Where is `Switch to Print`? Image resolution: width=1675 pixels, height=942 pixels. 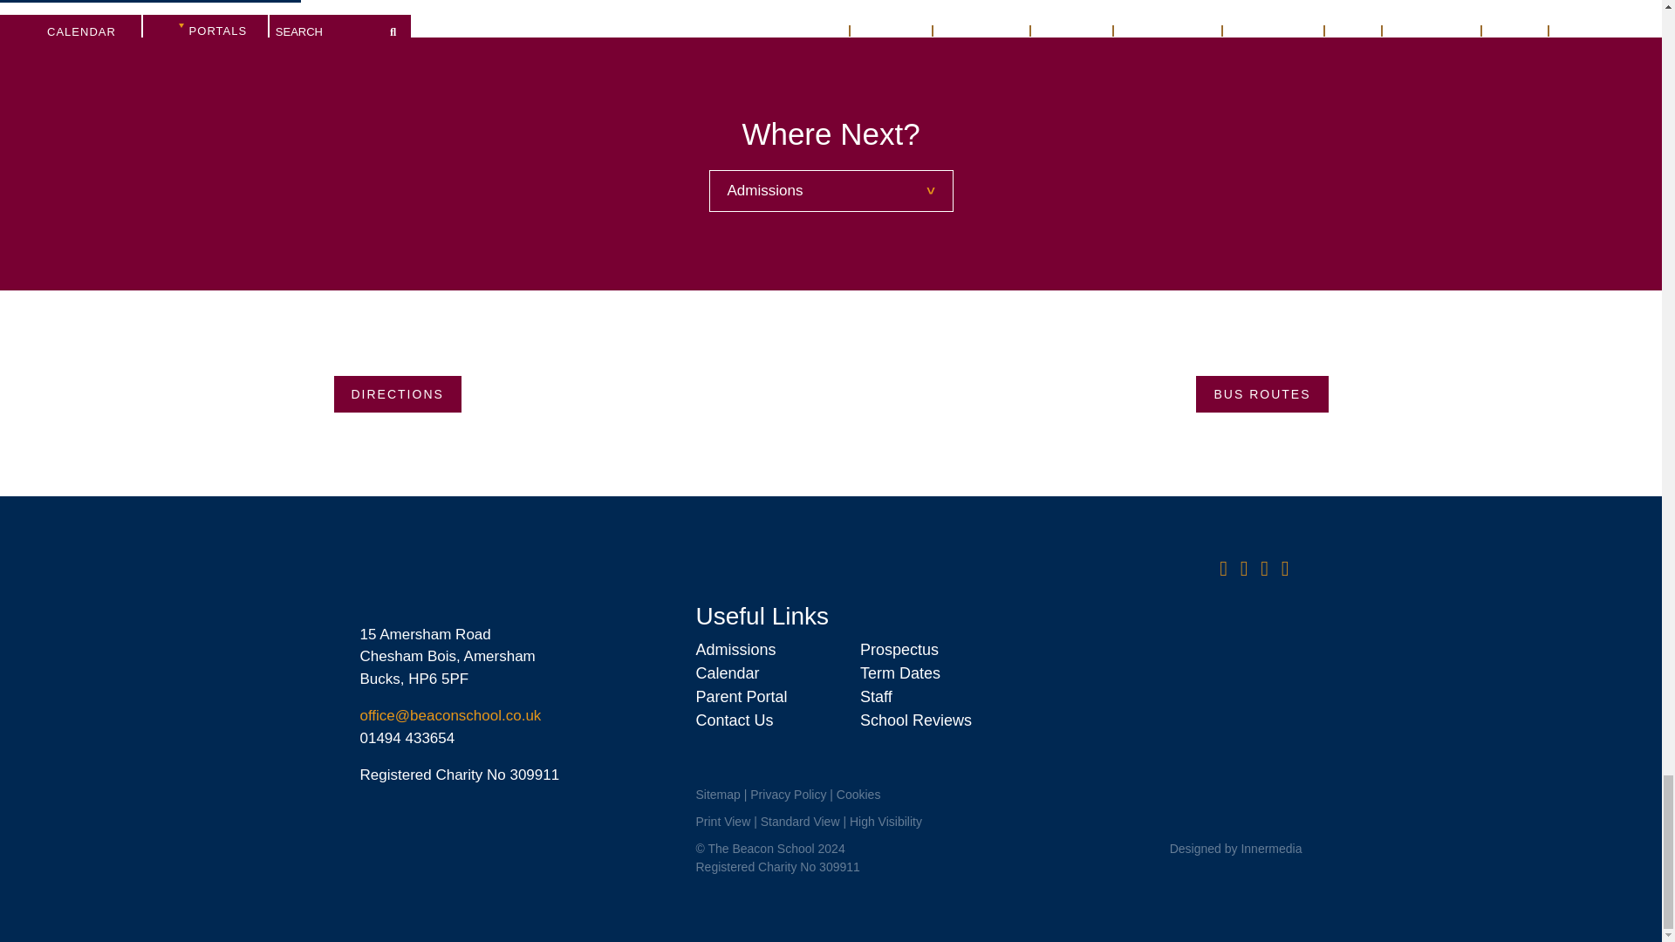 Switch to Print is located at coordinates (722, 822).